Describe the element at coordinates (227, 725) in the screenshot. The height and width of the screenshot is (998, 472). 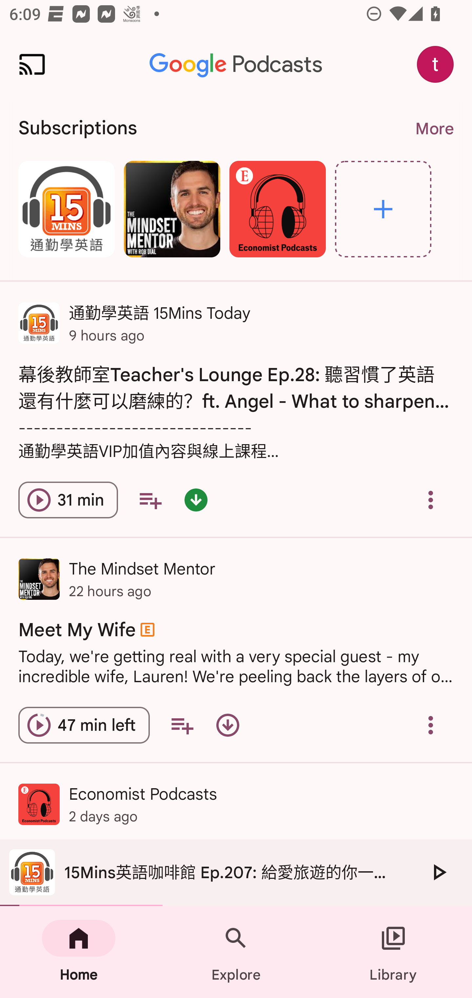
I see `Download episode` at that location.